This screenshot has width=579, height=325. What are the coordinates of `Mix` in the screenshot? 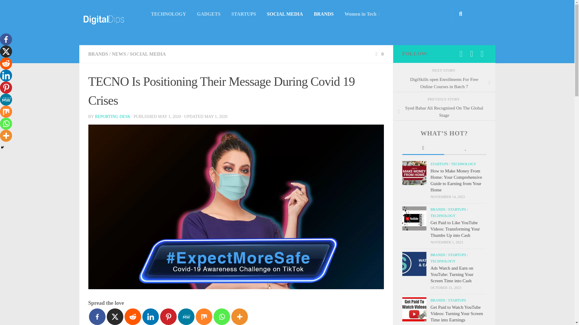 It's located at (204, 317).